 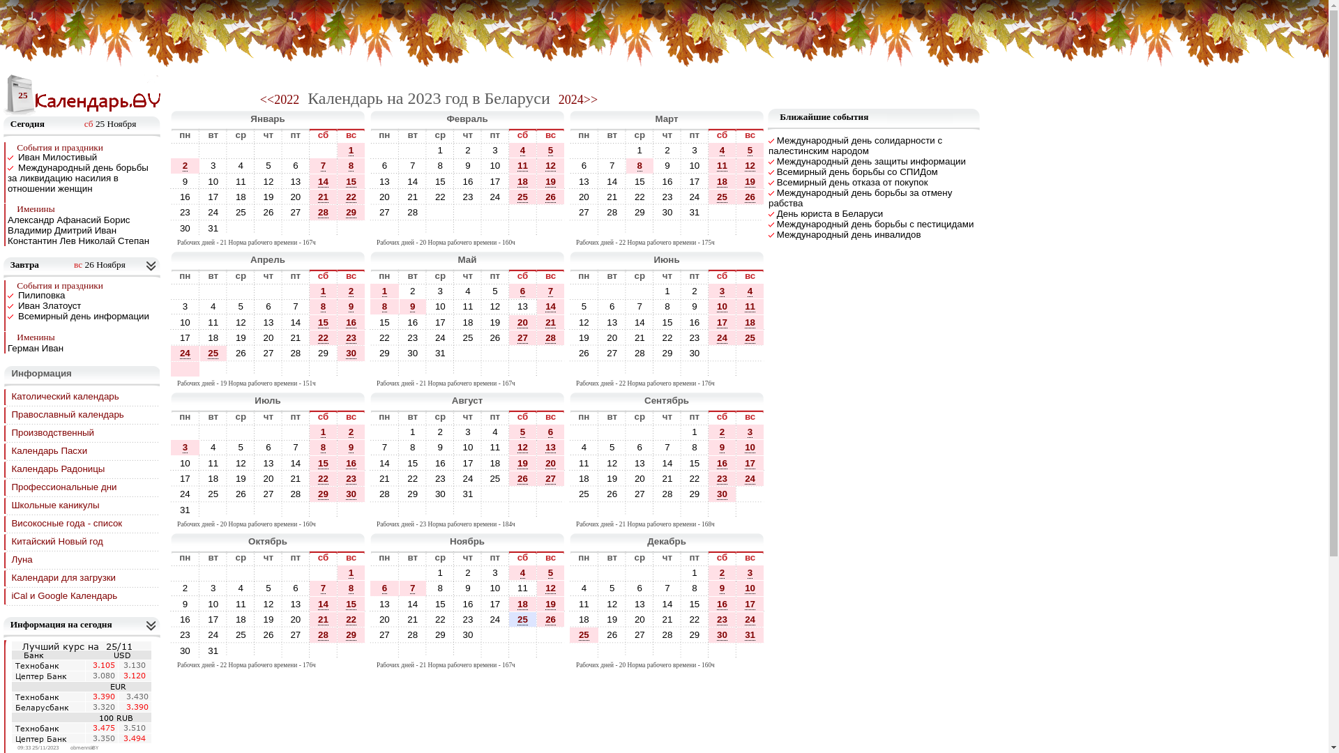 What do you see at coordinates (468, 291) in the screenshot?
I see `4` at bounding box center [468, 291].